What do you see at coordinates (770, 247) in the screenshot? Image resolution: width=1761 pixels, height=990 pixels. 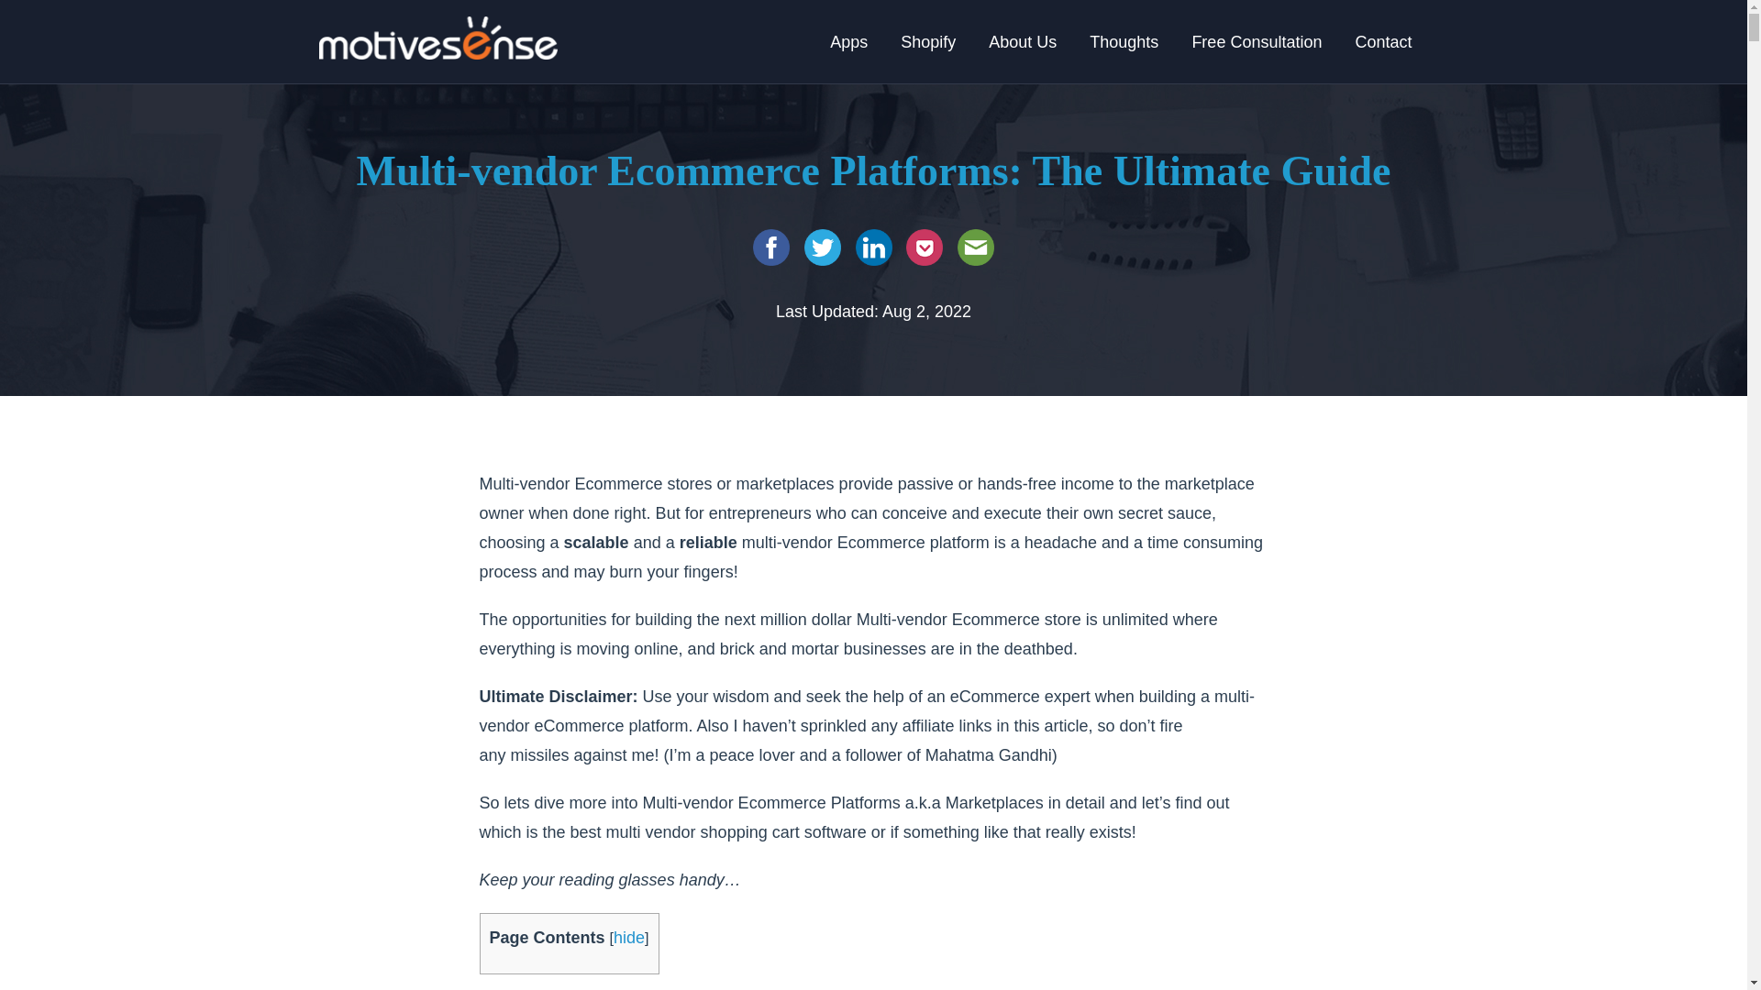 I see `Share this on FB` at bounding box center [770, 247].